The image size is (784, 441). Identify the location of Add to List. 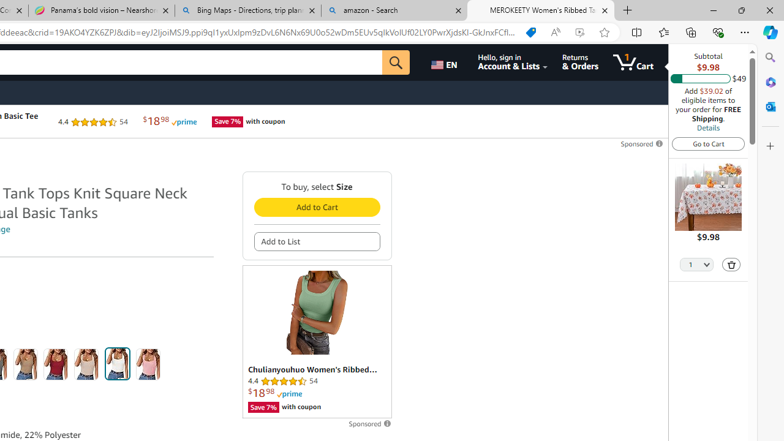
(316, 241).